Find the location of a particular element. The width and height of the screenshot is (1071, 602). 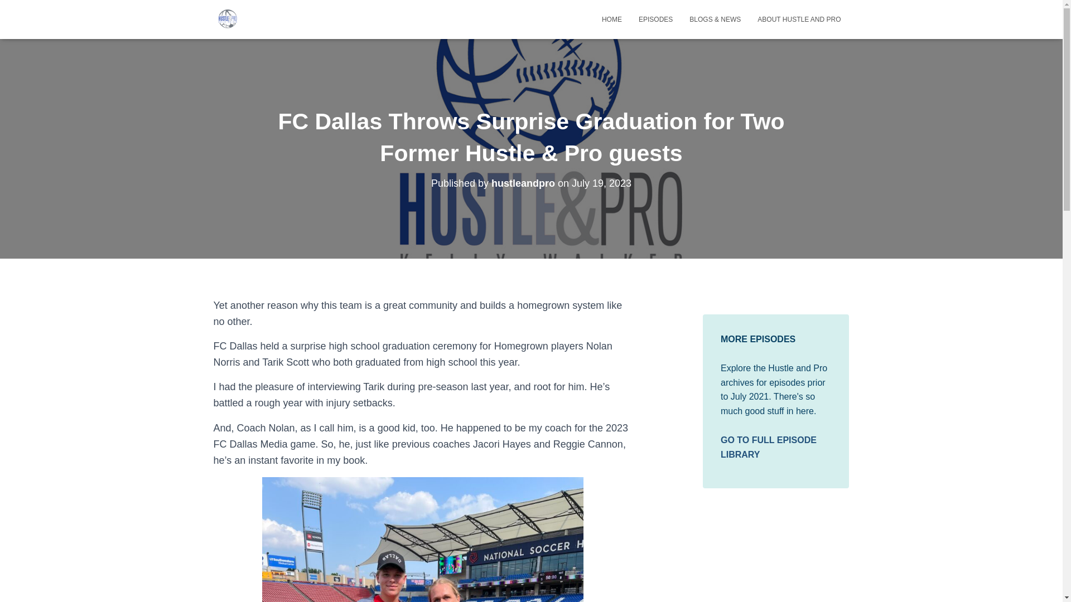

HUSTLE AND PRO is located at coordinates (228, 19).